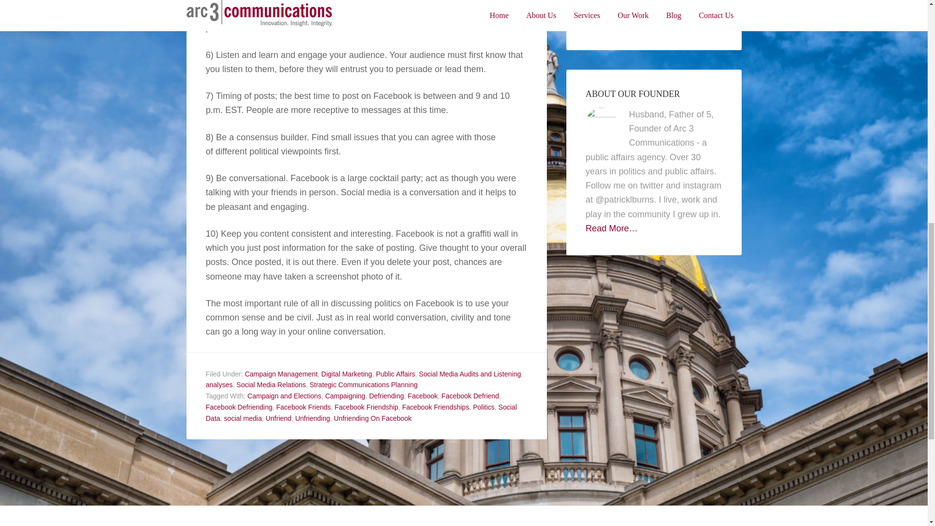  What do you see at coordinates (387, 395) in the screenshot?
I see `Defriending` at bounding box center [387, 395].